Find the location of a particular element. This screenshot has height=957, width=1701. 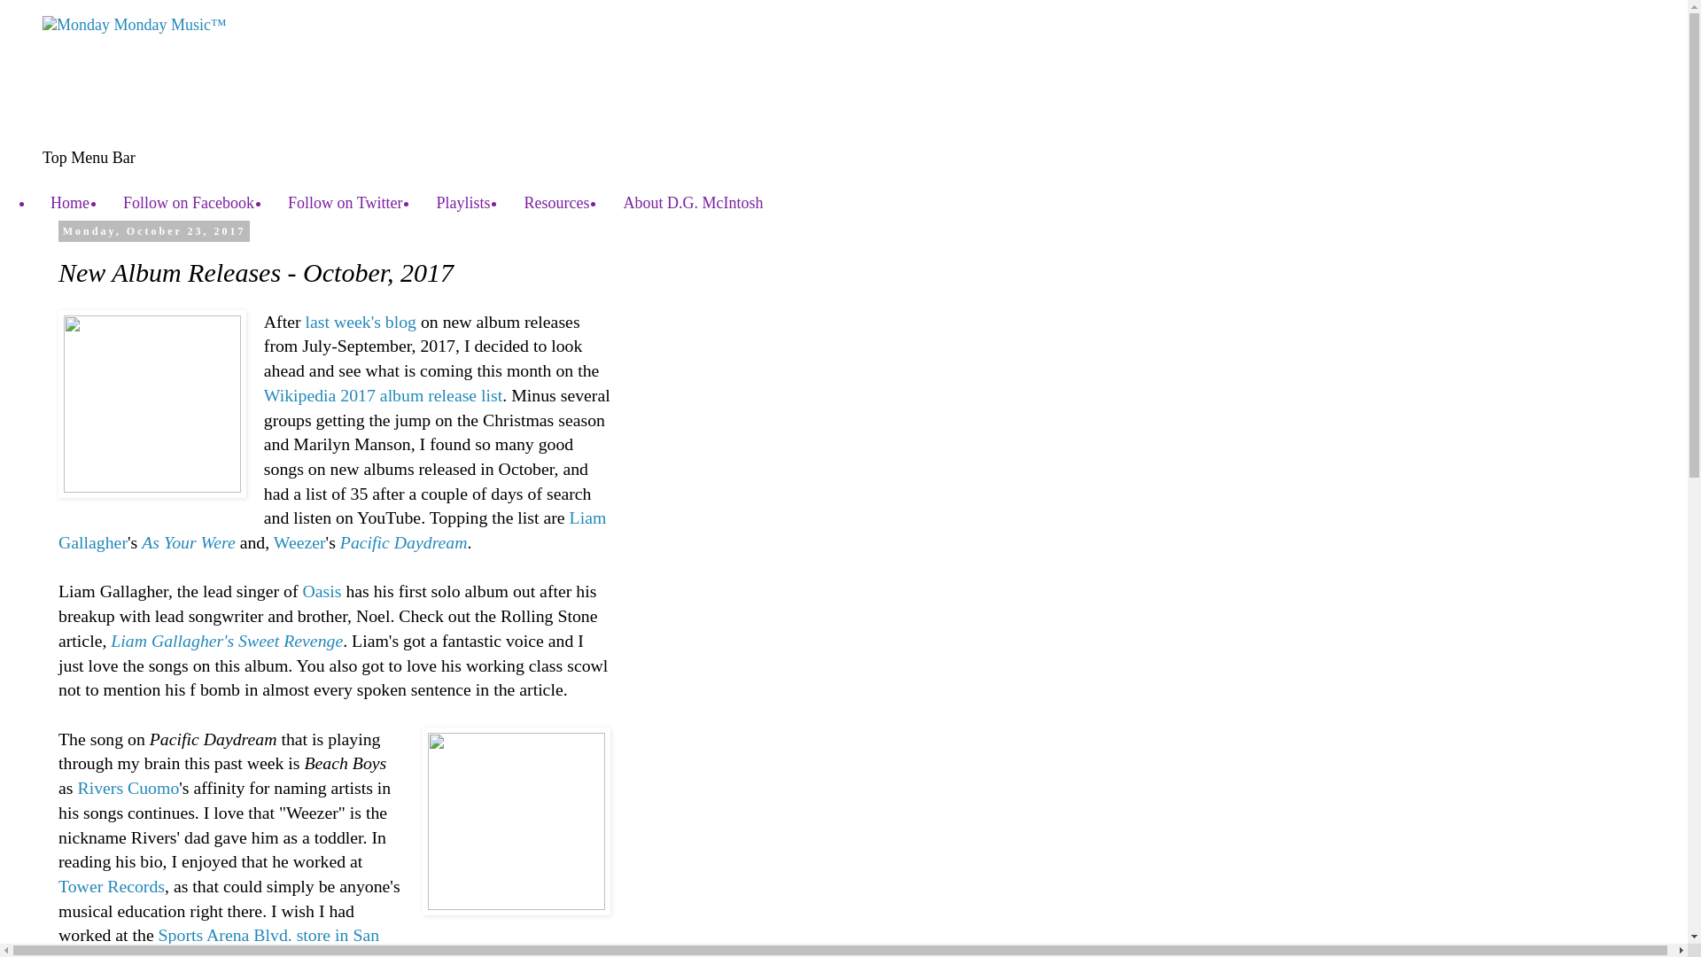

Tower Records is located at coordinates (112, 886).